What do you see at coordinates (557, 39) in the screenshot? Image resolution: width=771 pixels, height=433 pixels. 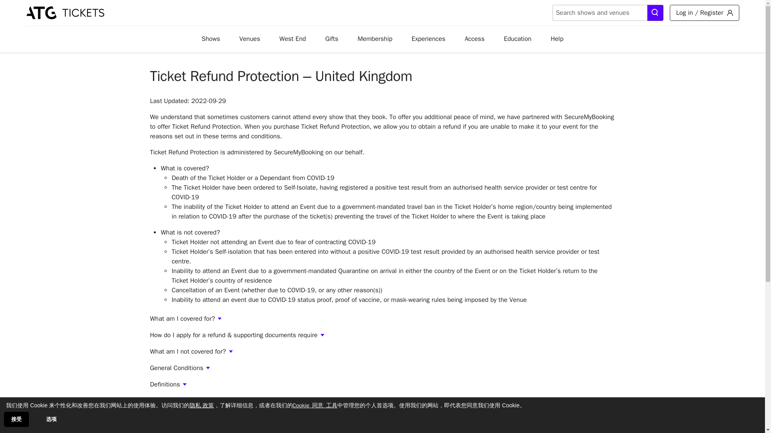 I see `Help` at bounding box center [557, 39].